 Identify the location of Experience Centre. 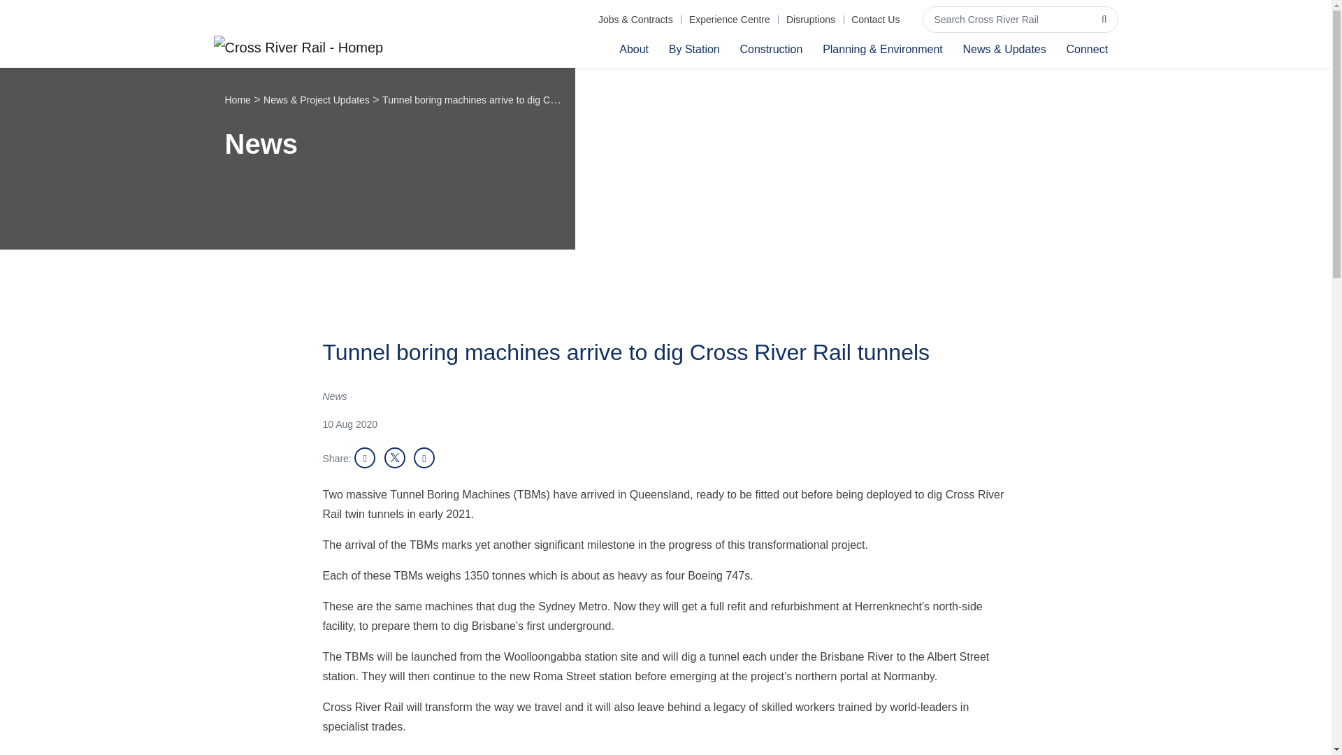
(729, 20).